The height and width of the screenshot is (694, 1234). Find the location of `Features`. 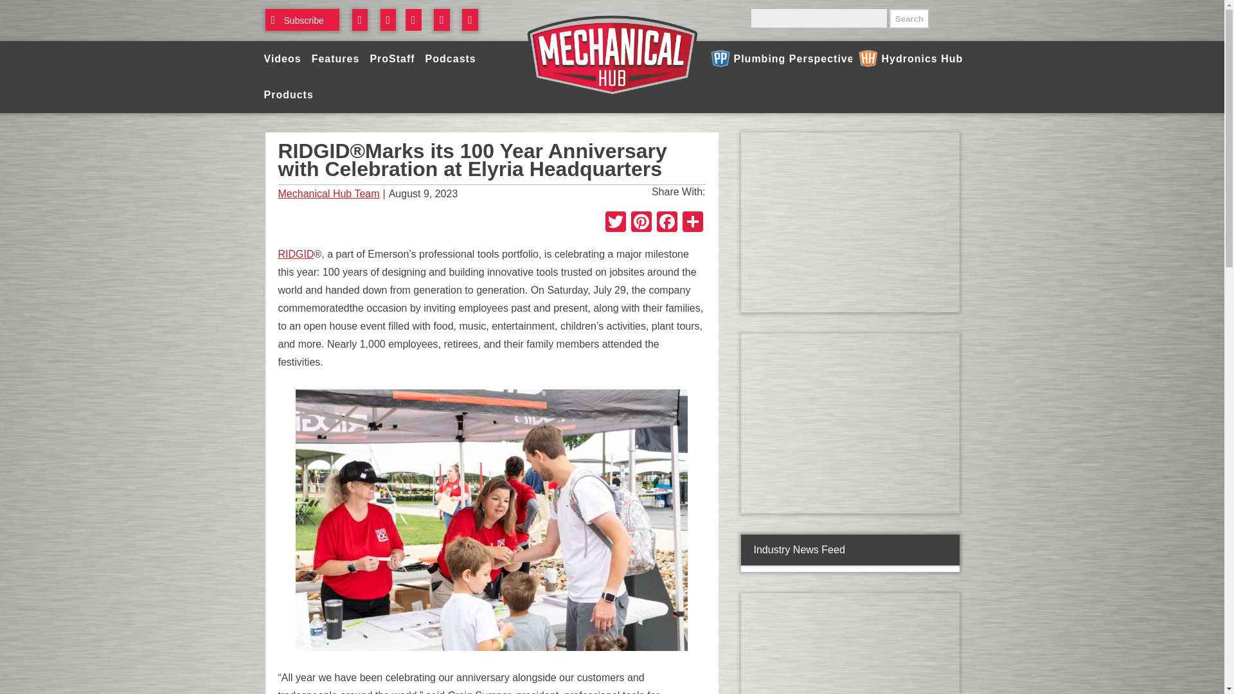

Features is located at coordinates (335, 58).